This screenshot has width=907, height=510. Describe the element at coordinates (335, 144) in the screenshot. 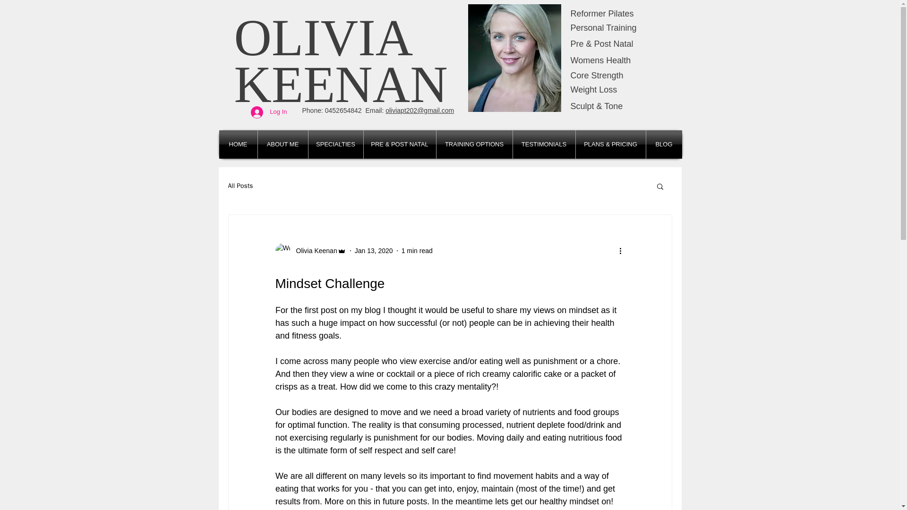

I see `SPECIALTIES` at that location.